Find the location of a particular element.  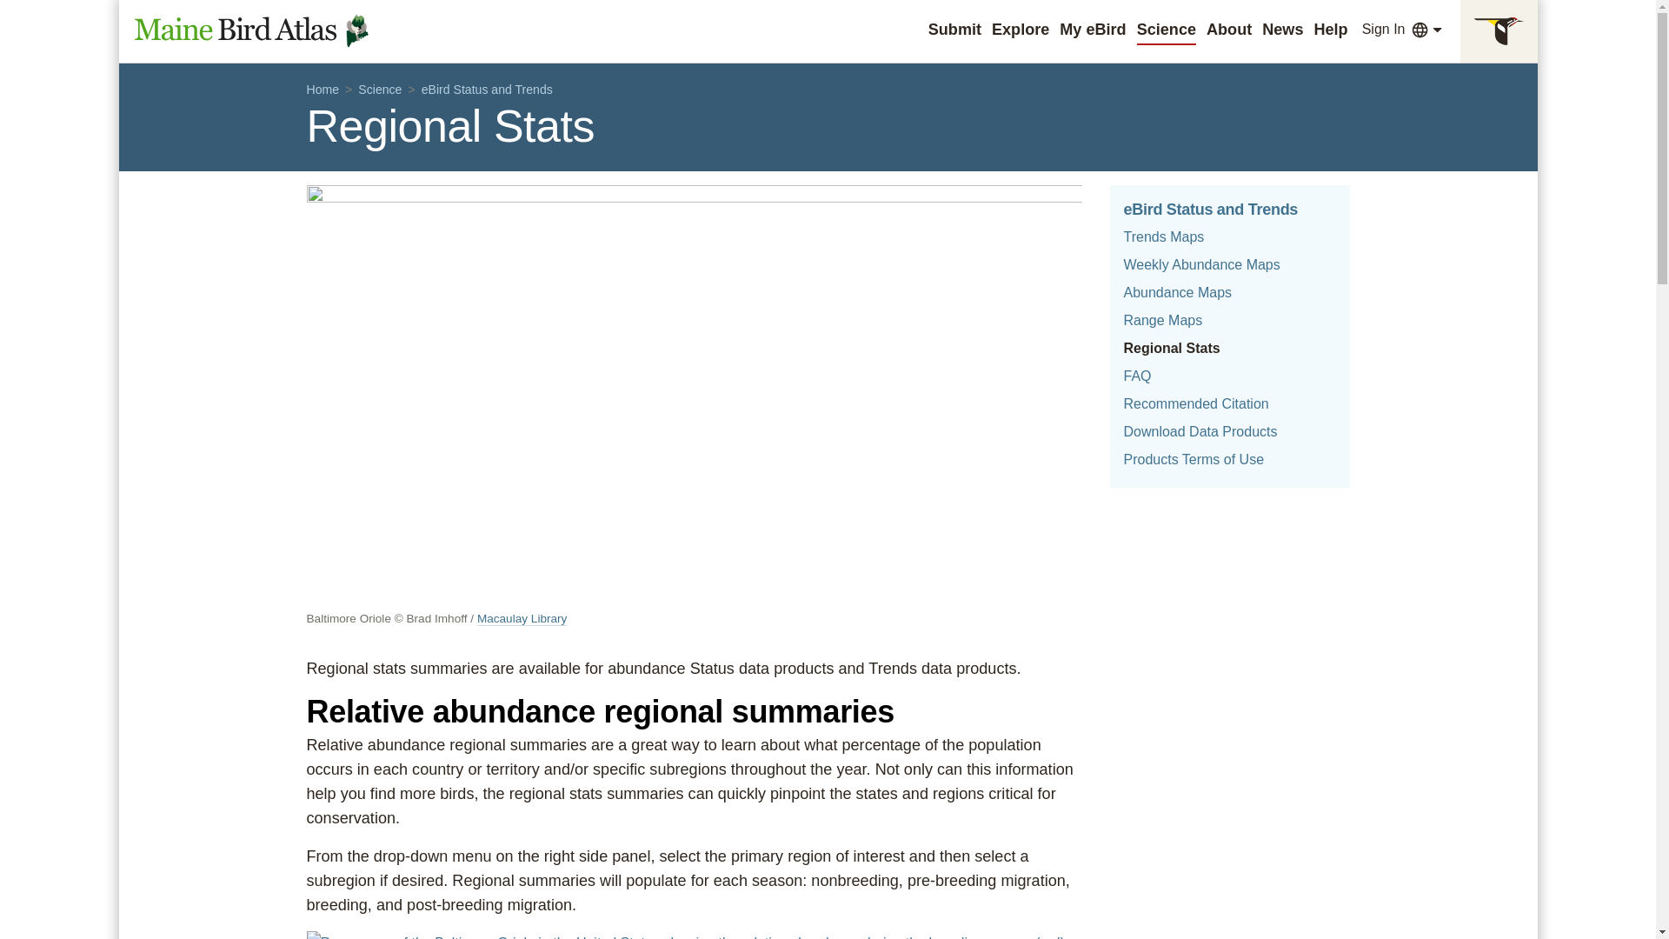

Abundance Maps is located at coordinates (1177, 292).